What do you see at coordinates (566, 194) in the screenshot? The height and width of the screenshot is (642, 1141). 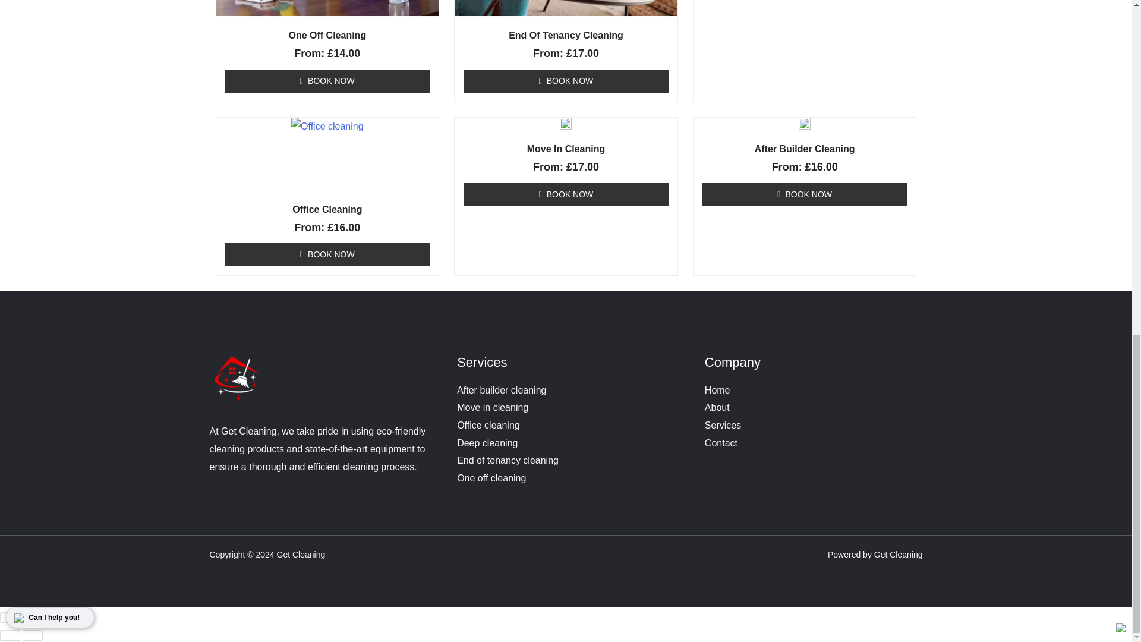 I see `BOOK NOW` at bounding box center [566, 194].